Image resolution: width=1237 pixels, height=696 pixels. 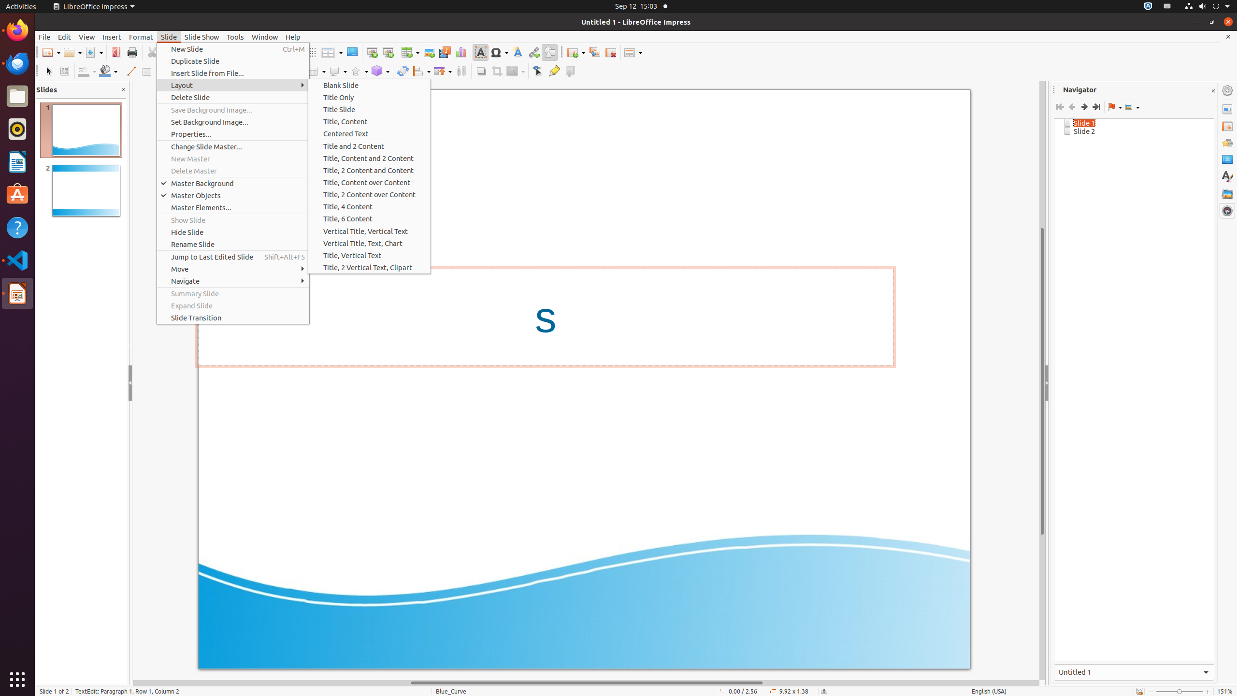 What do you see at coordinates (1072, 107) in the screenshot?
I see `Previous Slide` at bounding box center [1072, 107].